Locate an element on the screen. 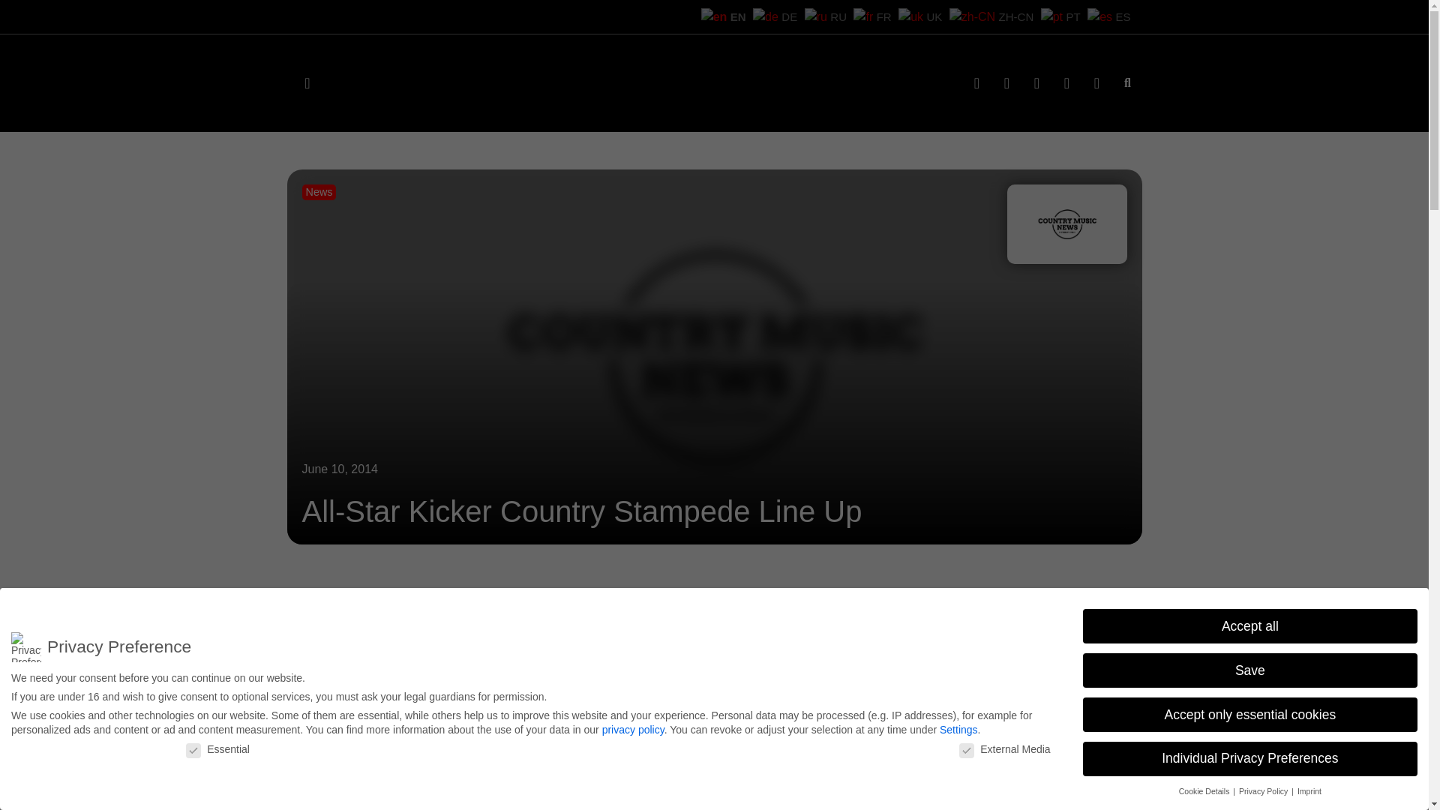  privacy policy is located at coordinates (633, 725).